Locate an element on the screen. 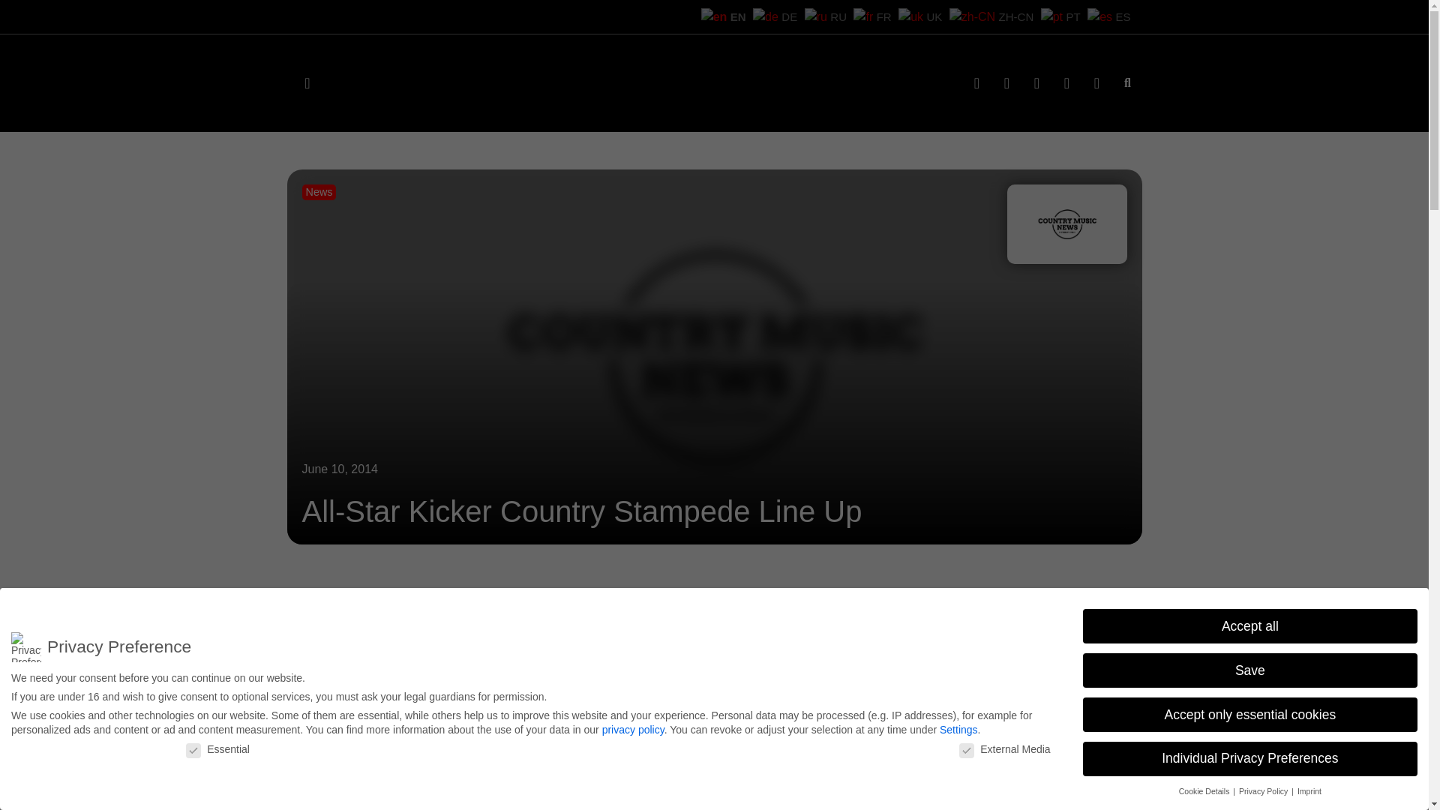  privacy policy is located at coordinates (633, 725).